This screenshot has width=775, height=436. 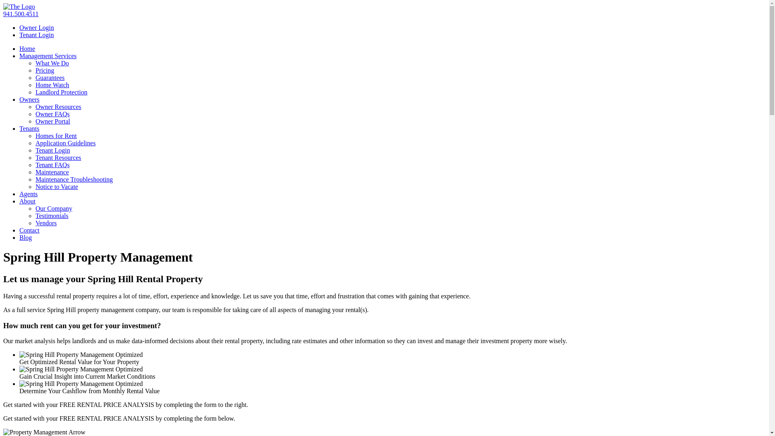 I want to click on Blog, so click(x=26, y=237).